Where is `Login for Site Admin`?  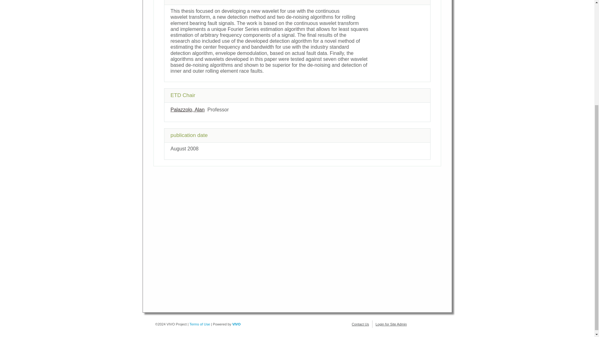
Login for Site Admin is located at coordinates (391, 324).